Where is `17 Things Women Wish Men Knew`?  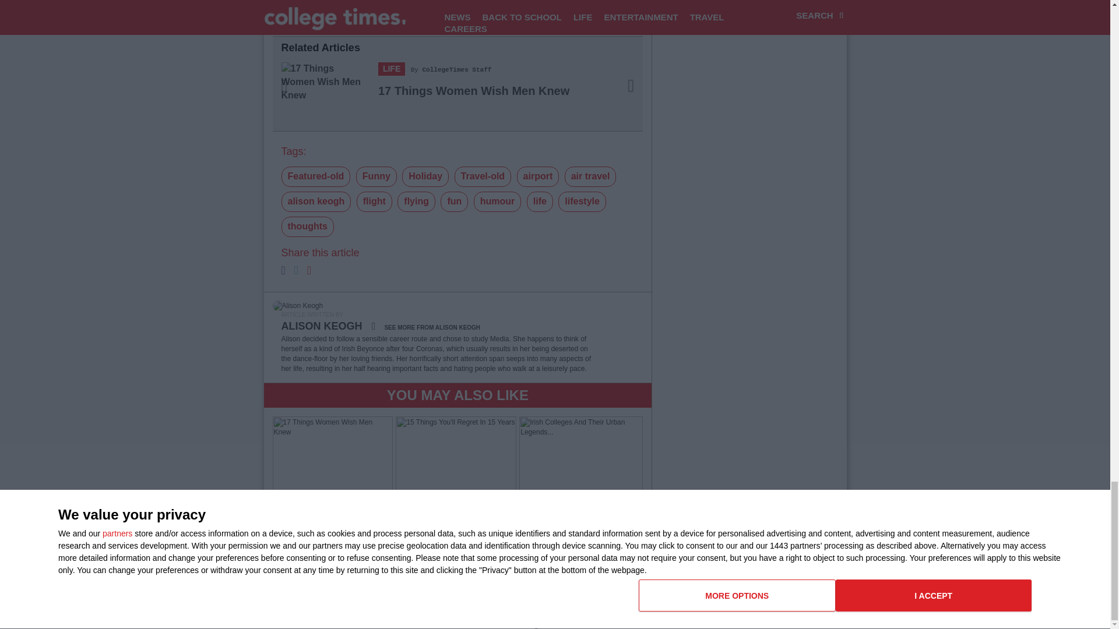
17 Things Women Wish Men Knew is located at coordinates (473, 91).